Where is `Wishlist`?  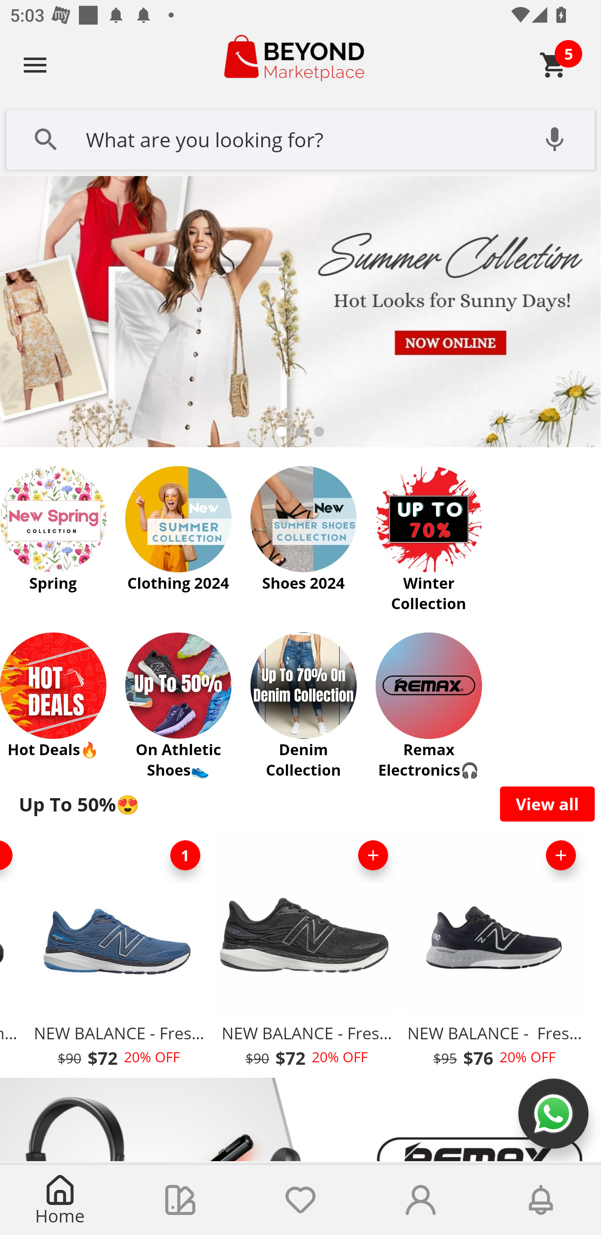
Wishlist is located at coordinates (300, 1200).